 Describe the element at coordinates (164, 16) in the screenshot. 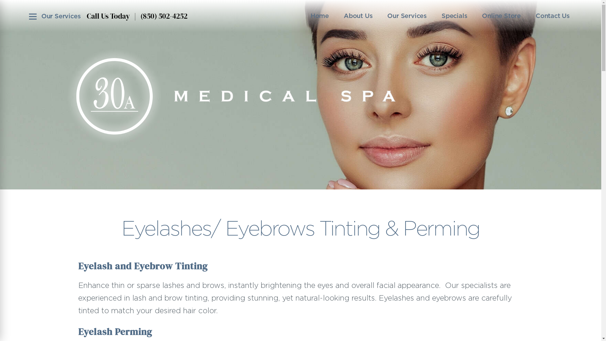

I see `(850) 502-4252` at that location.